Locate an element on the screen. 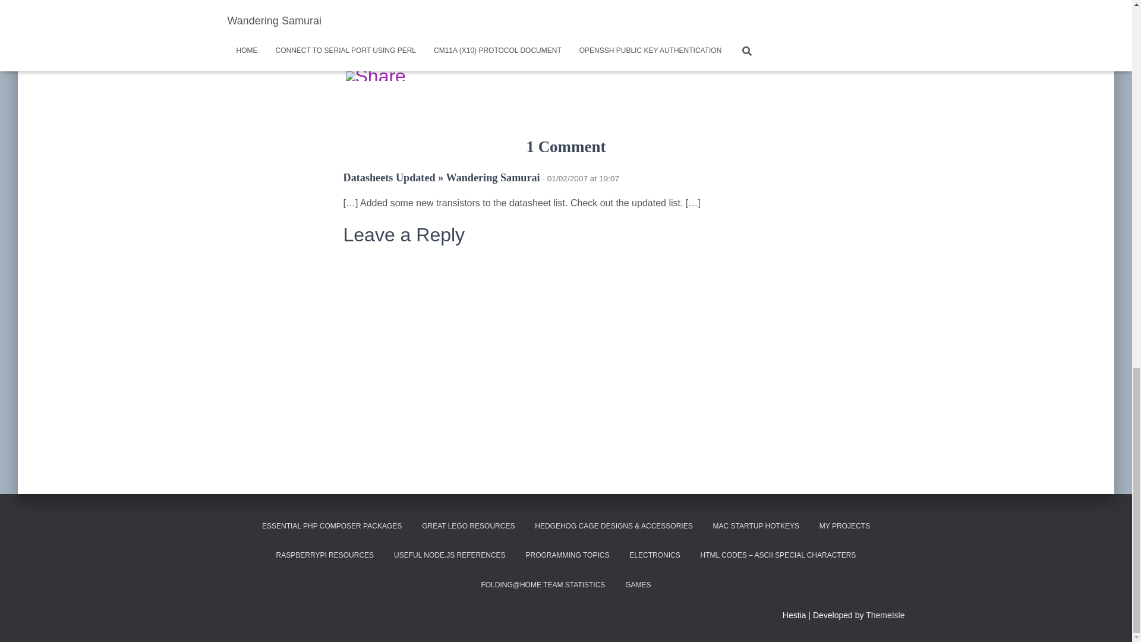 This screenshot has height=642, width=1141. ThemeIsle is located at coordinates (885, 615).